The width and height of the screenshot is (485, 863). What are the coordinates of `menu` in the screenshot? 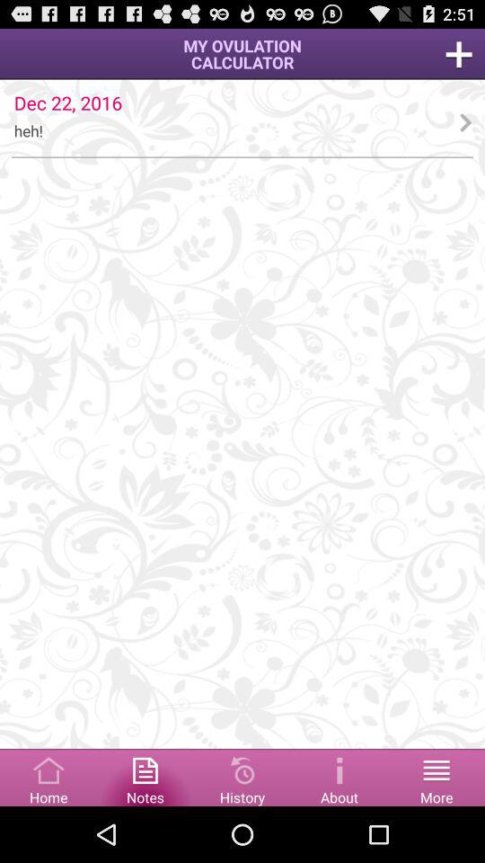 It's located at (436, 777).